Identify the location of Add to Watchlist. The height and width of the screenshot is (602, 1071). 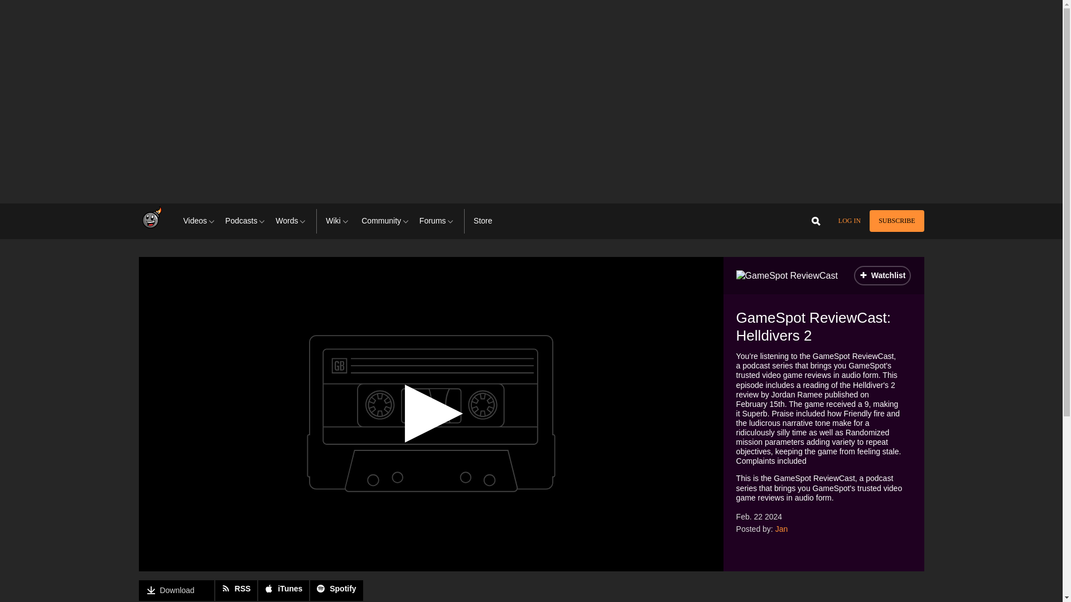
(882, 275).